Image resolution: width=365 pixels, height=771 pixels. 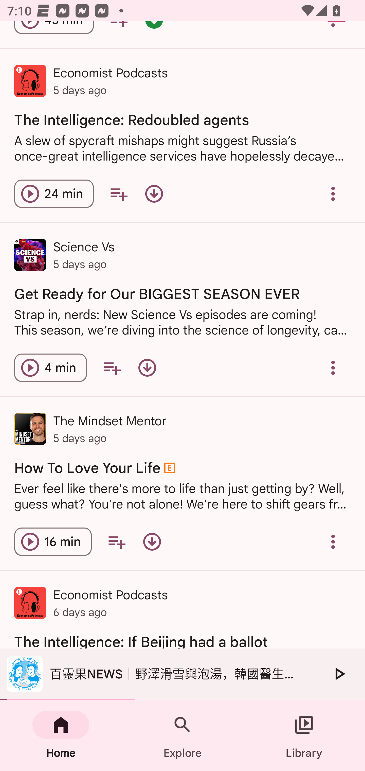 I want to click on Download episode, so click(x=154, y=194).